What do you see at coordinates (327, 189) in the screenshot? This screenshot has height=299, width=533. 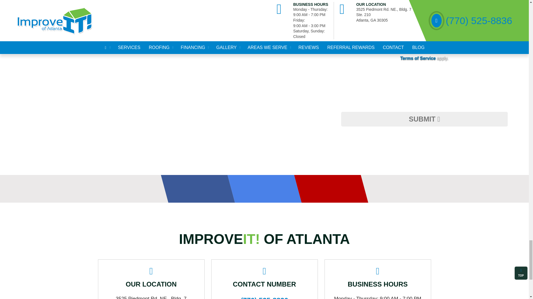 I see `Visit Our YouTube Channel` at bounding box center [327, 189].